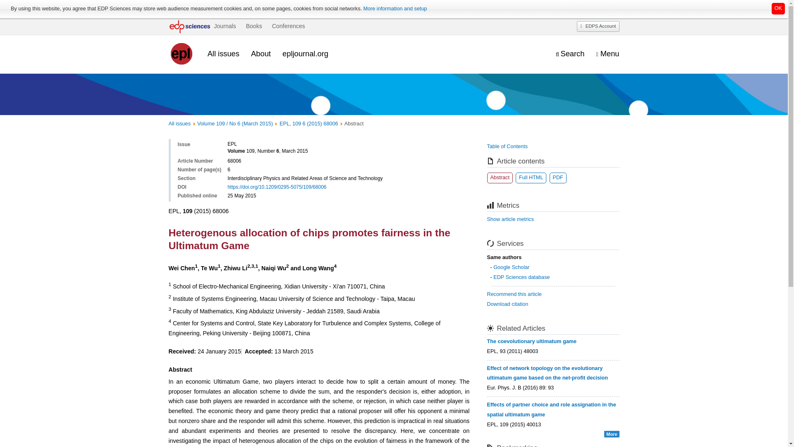 The width and height of the screenshot is (794, 447). What do you see at coordinates (778, 8) in the screenshot?
I see `Click to close this notification` at bounding box center [778, 8].